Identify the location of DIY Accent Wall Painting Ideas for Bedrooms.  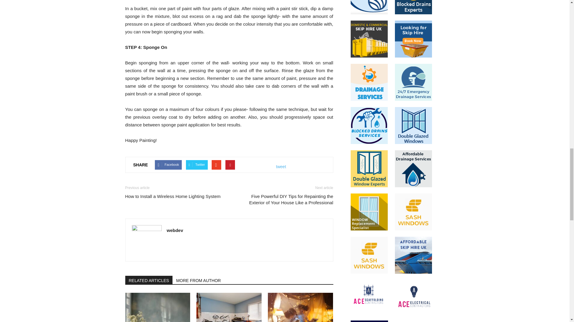
(157, 307).